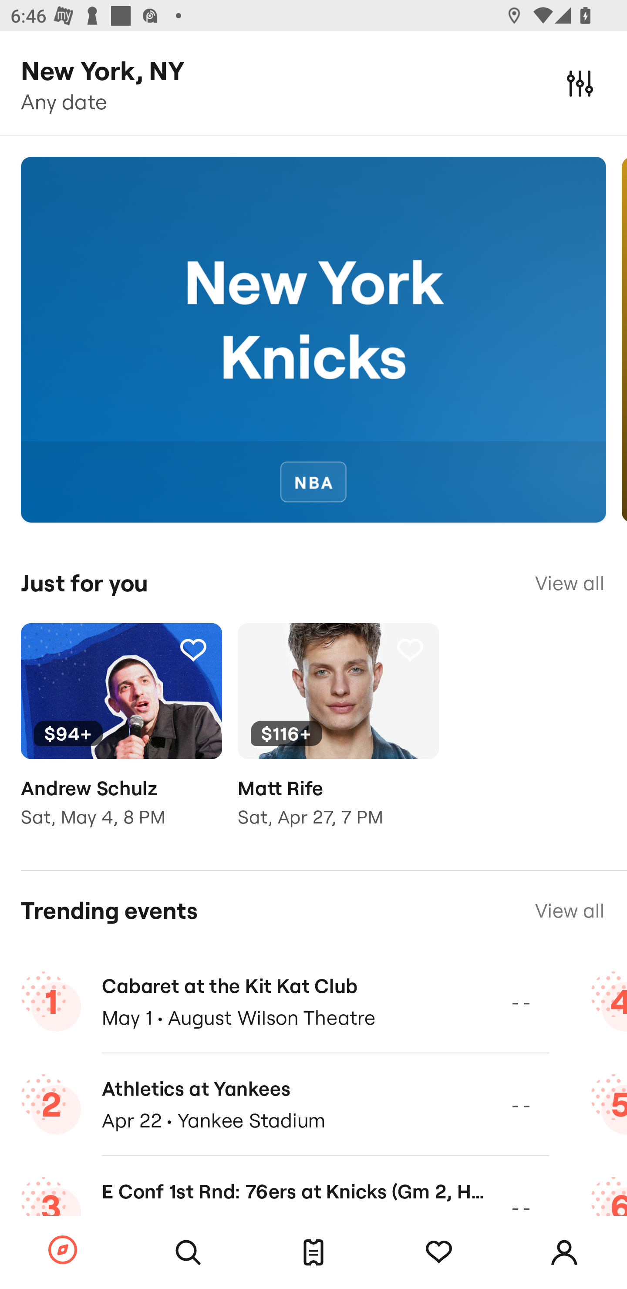 The width and height of the screenshot is (627, 1289). I want to click on Tracking, so click(439, 1252).